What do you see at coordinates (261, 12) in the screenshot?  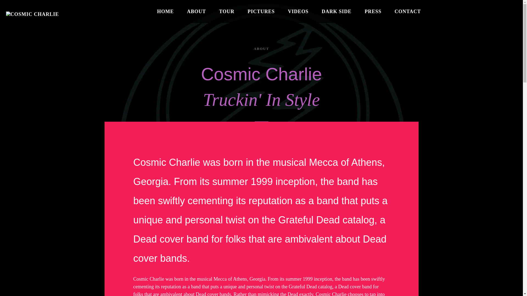 I see `PICTURES` at bounding box center [261, 12].